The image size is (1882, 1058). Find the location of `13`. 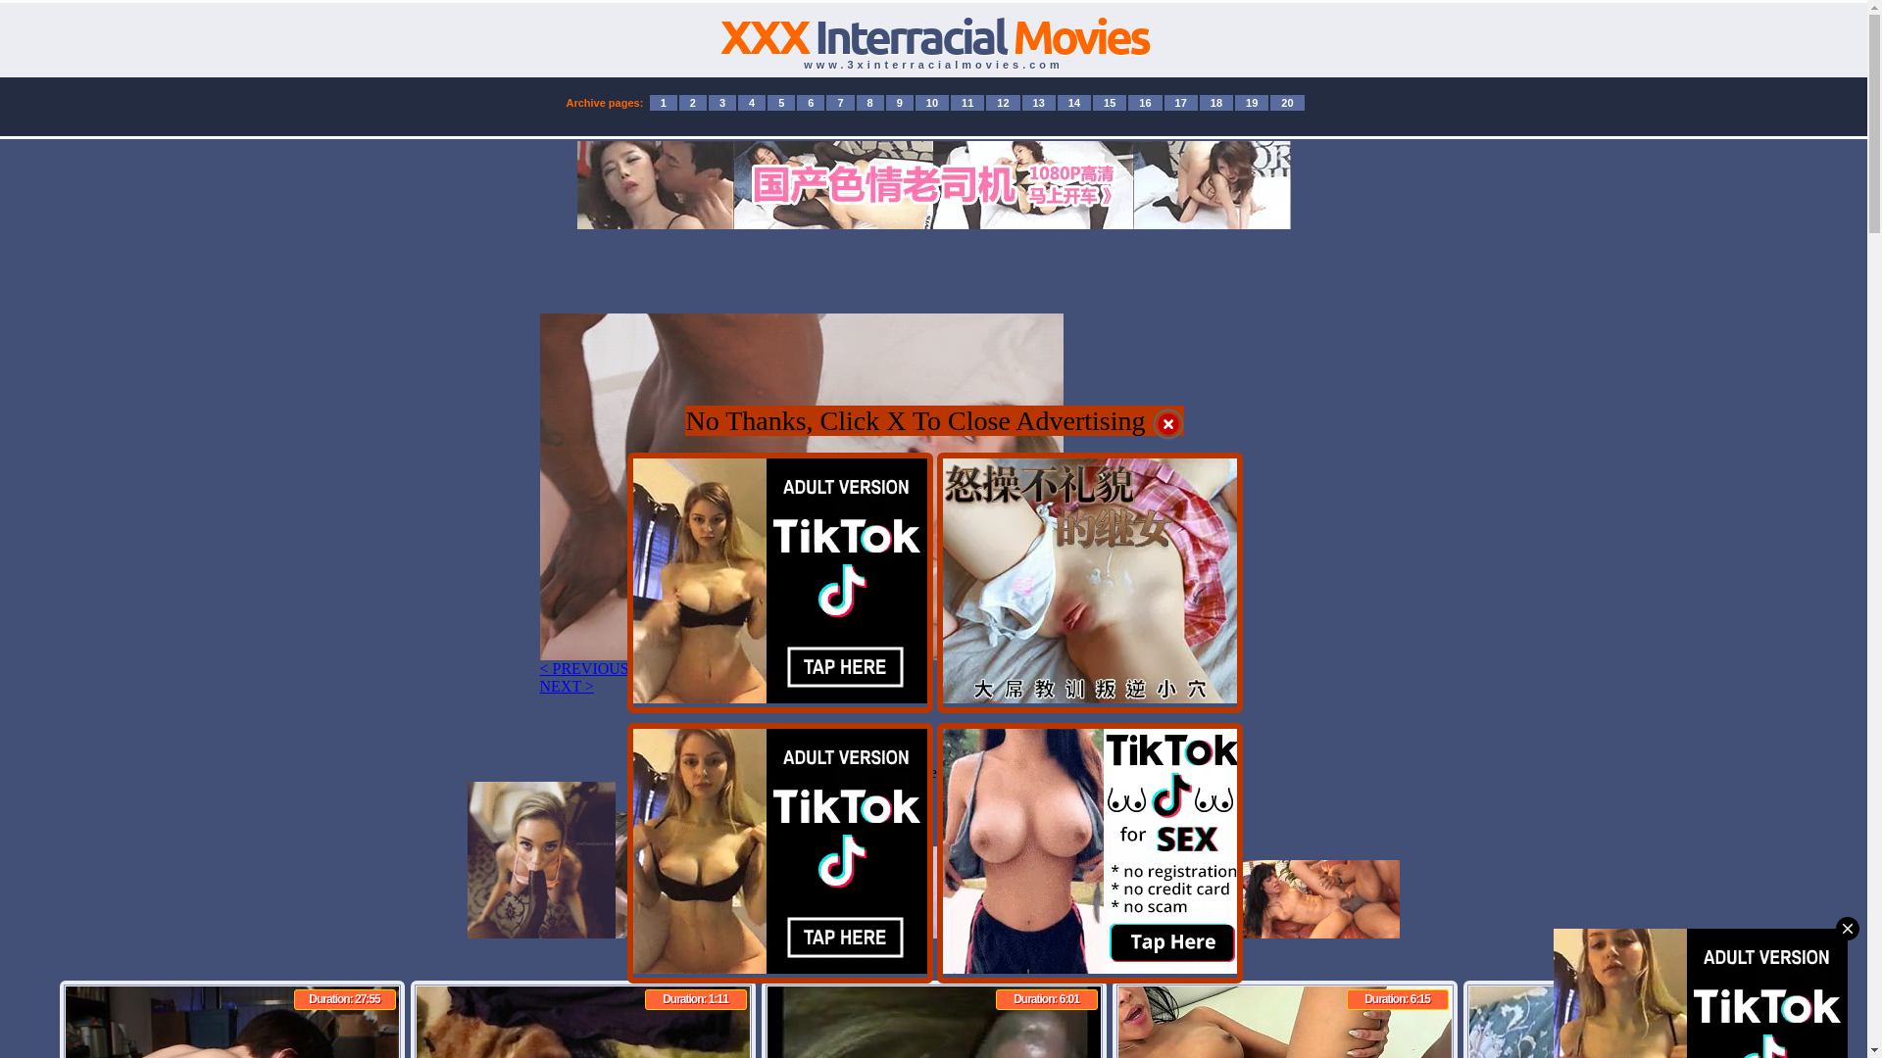

13 is located at coordinates (1039, 103).